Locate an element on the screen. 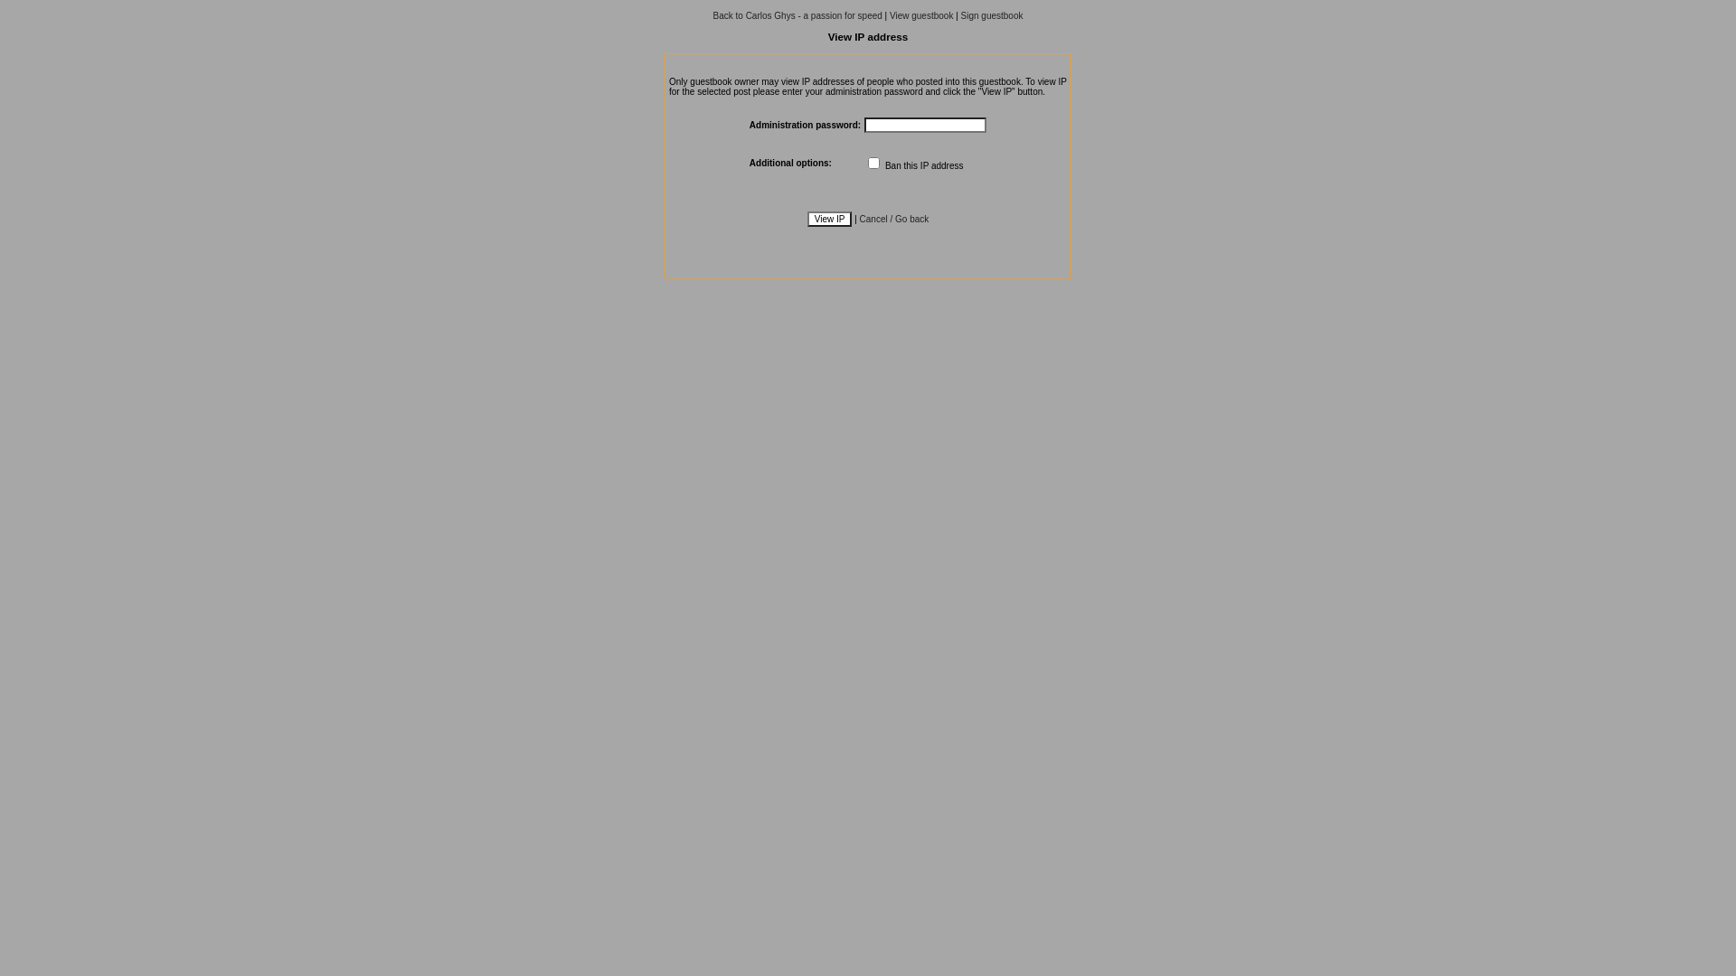  View guestbook is located at coordinates (920, 16).